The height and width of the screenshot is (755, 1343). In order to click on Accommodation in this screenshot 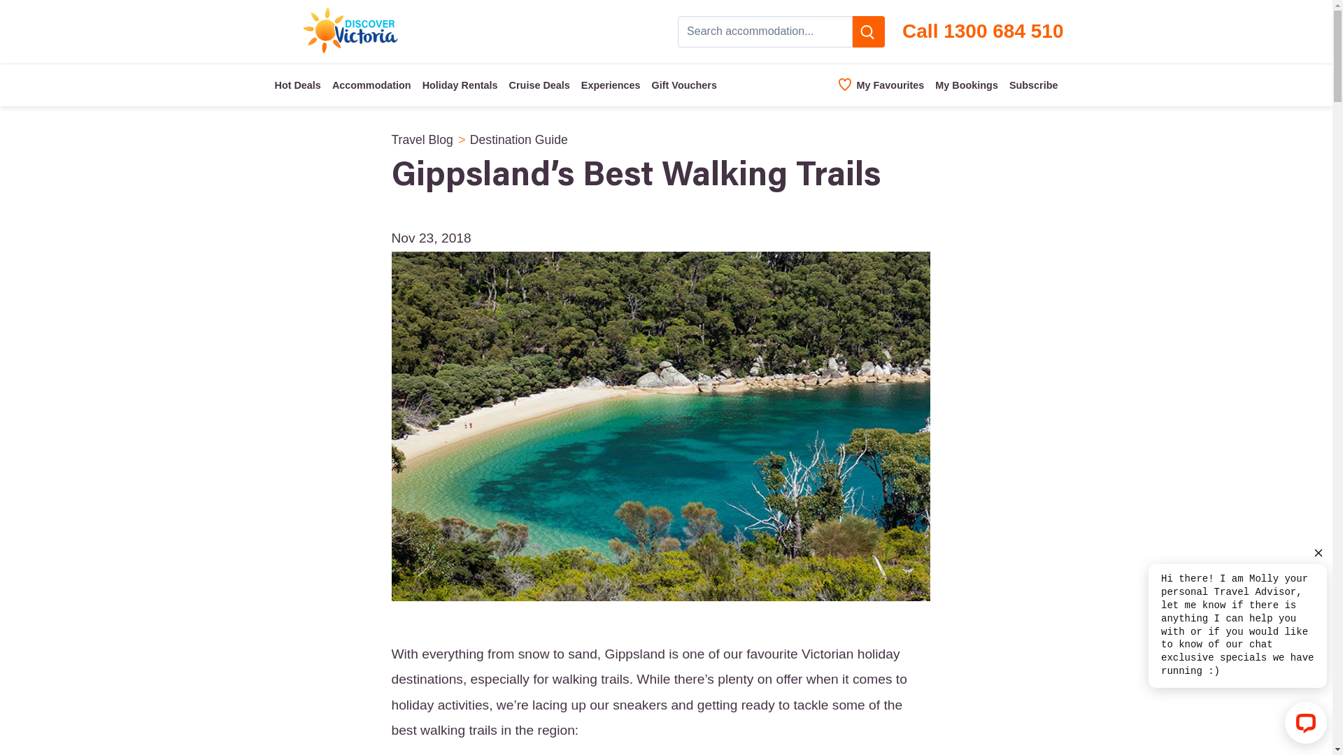, I will do `click(372, 85)`.